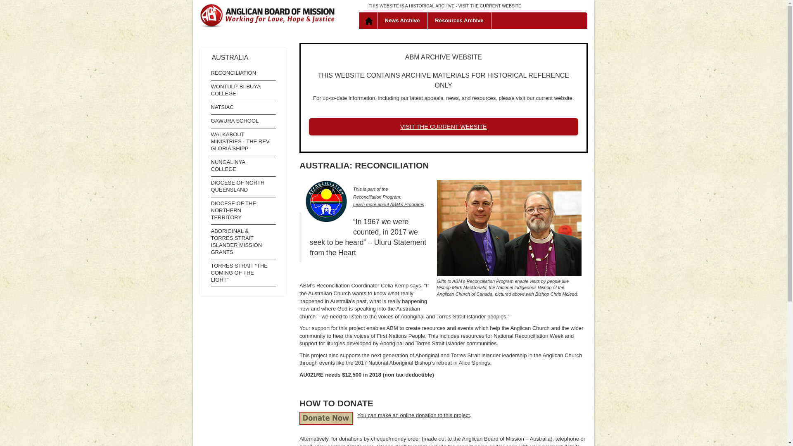 The width and height of the screenshot is (793, 446). Describe the element at coordinates (444, 127) in the screenshot. I see `VISIT THE CURRENT WEBSITE` at that location.